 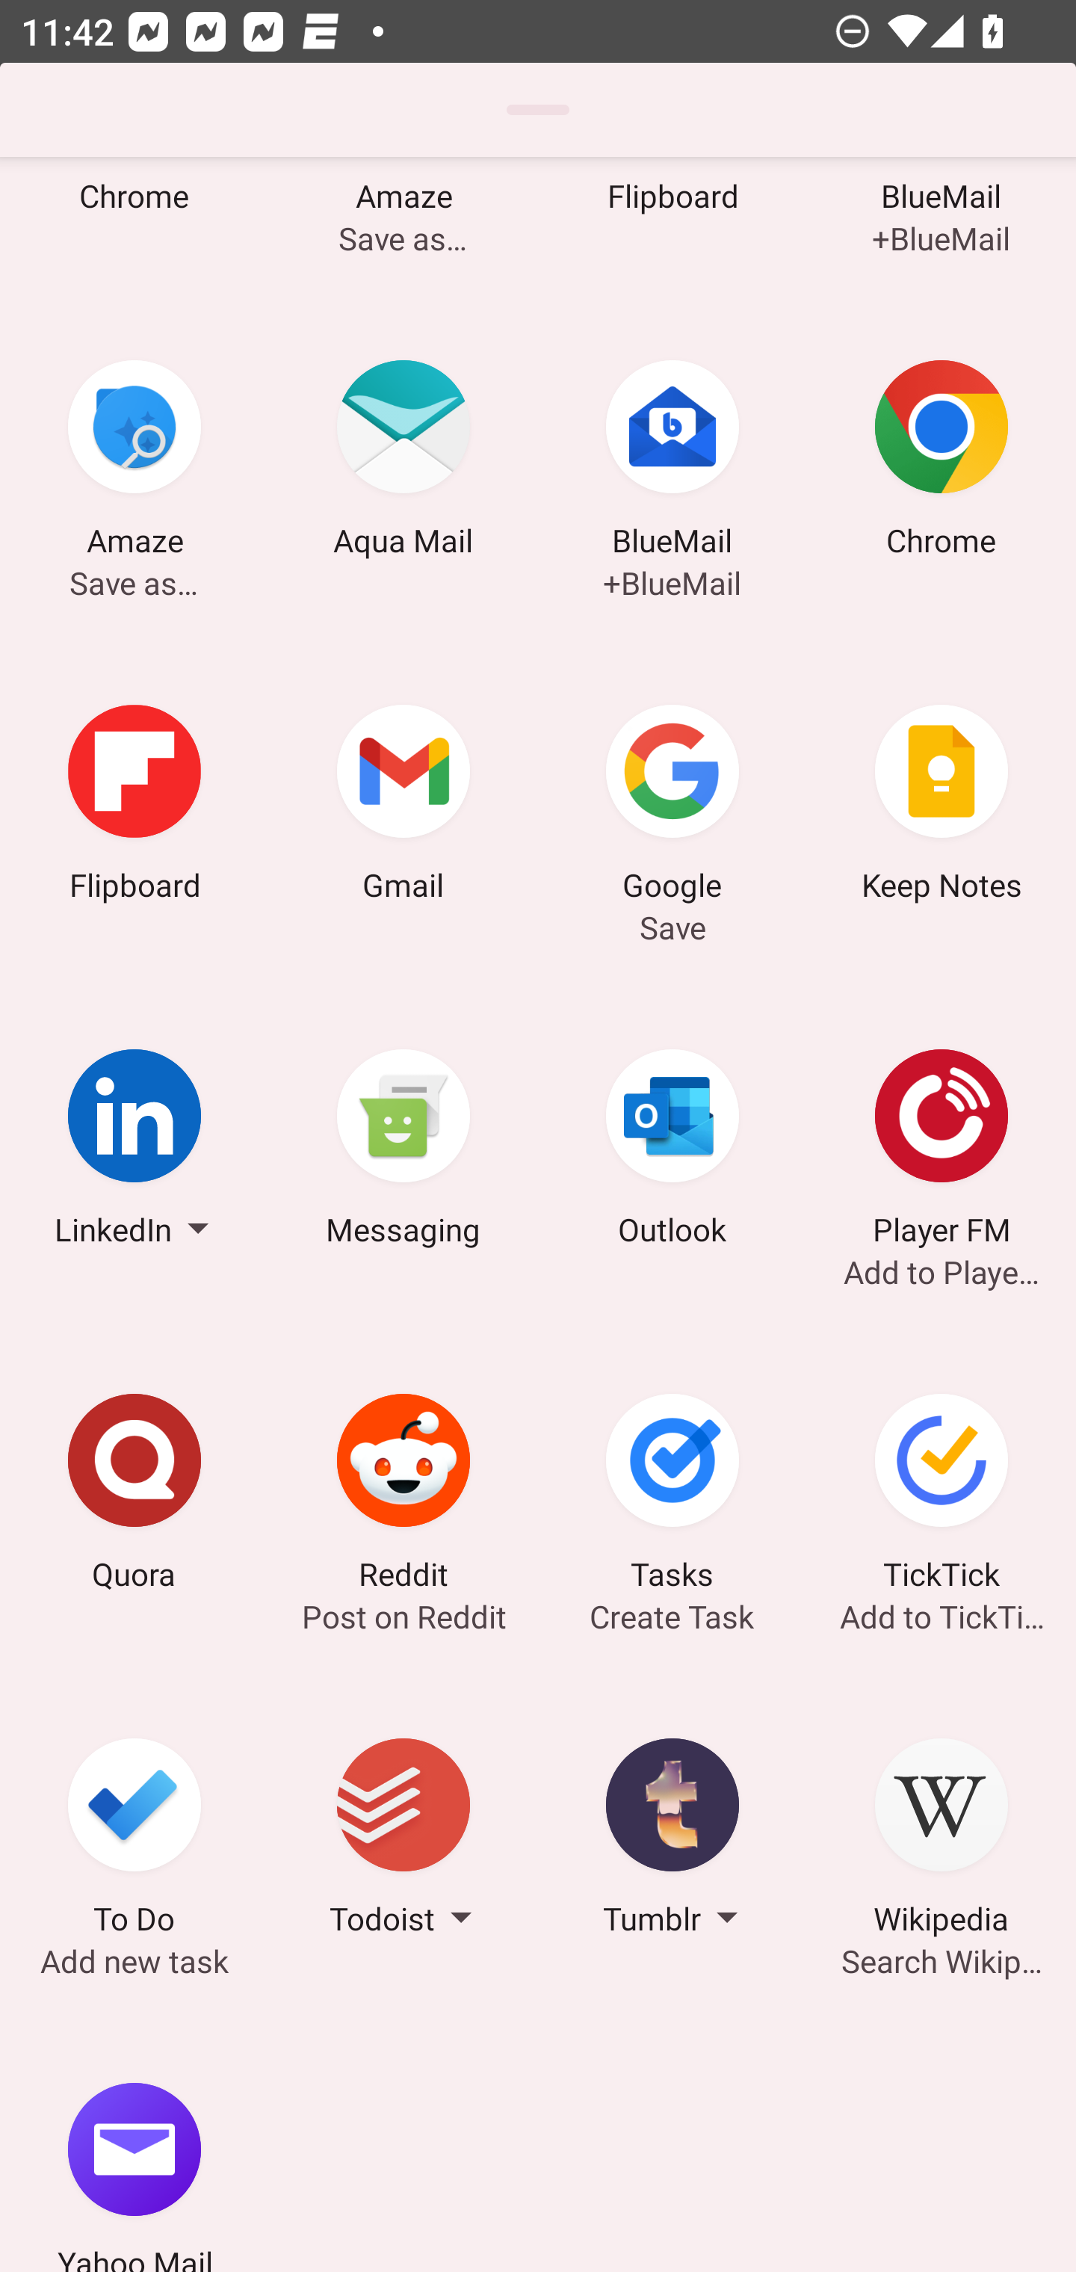 I want to click on Flipboard, so click(x=672, y=223).